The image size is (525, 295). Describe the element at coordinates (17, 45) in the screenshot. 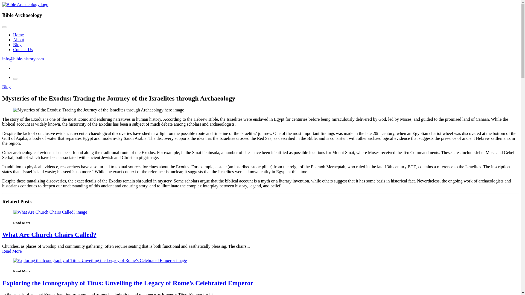

I see `Blog` at that location.